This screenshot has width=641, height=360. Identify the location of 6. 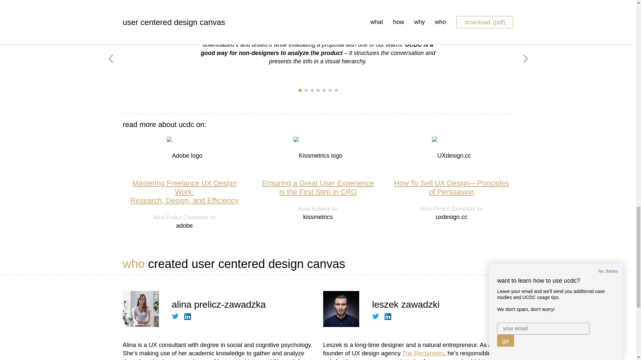
(330, 90).